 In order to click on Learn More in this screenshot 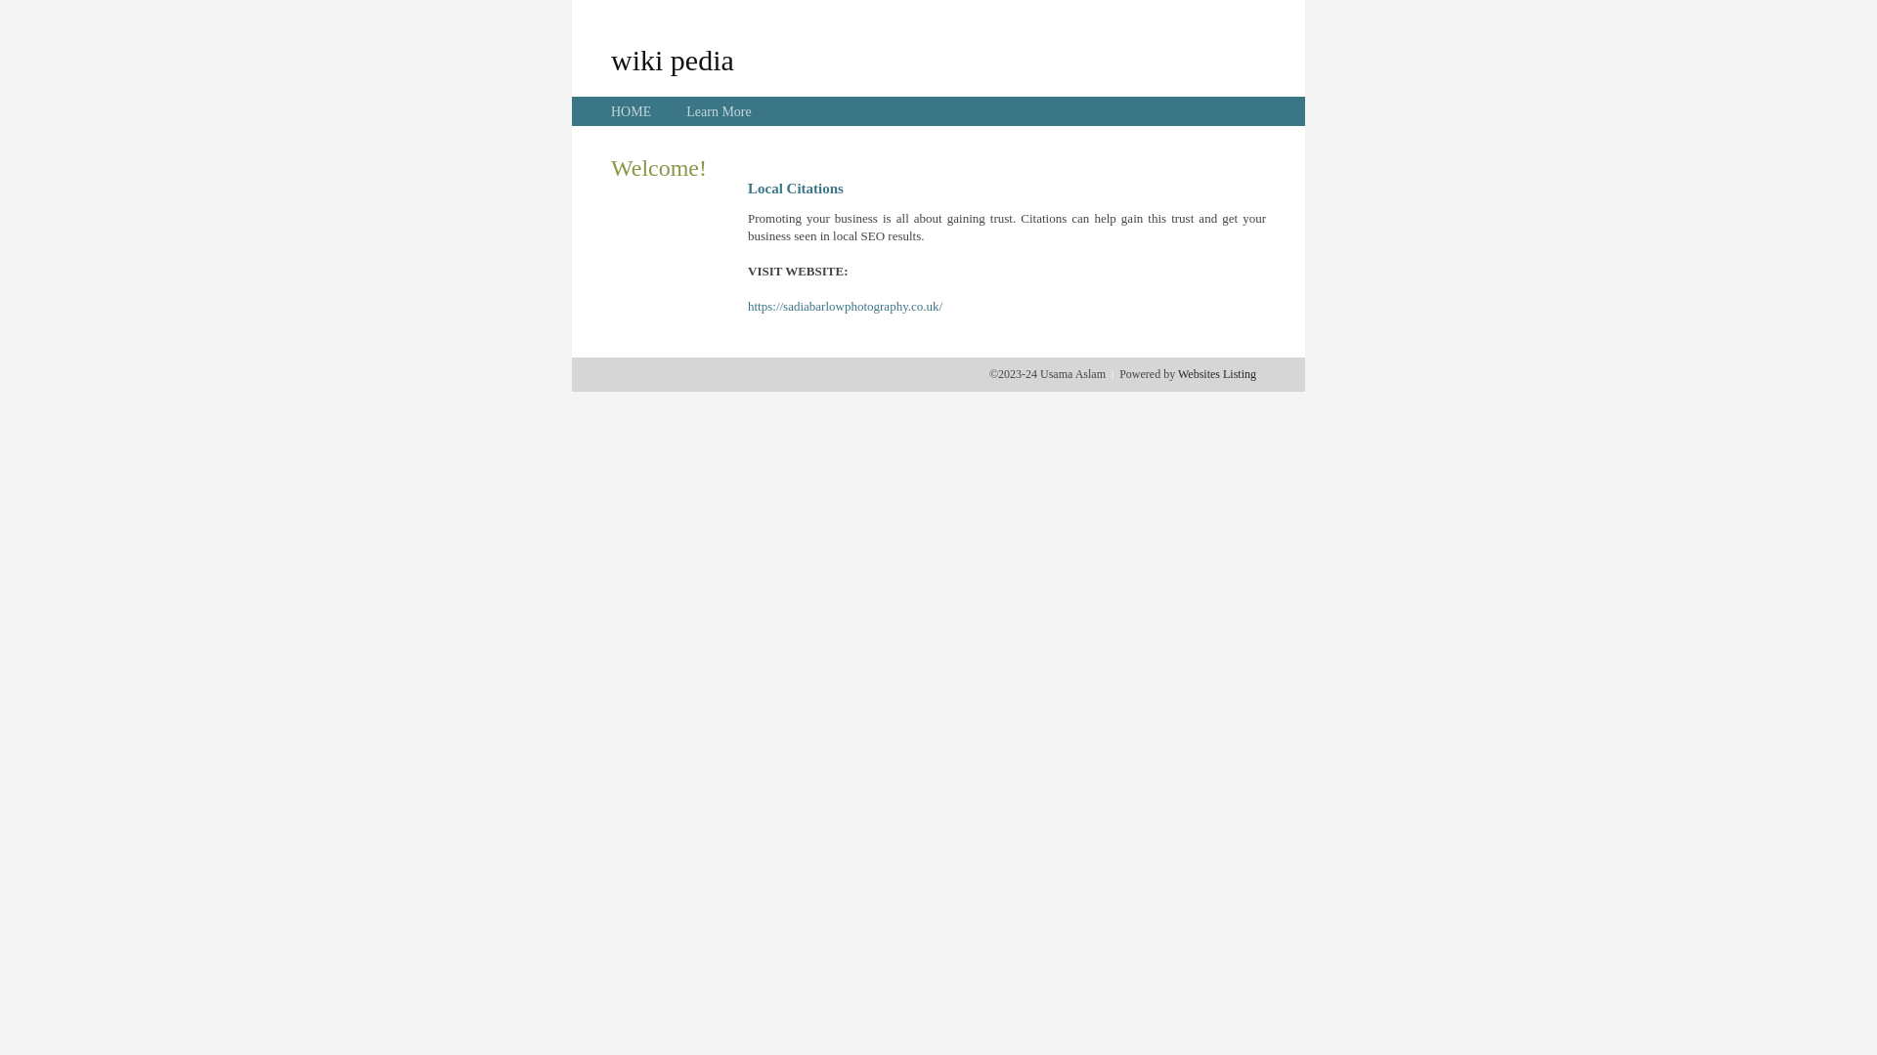, I will do `click(719, 111)`.